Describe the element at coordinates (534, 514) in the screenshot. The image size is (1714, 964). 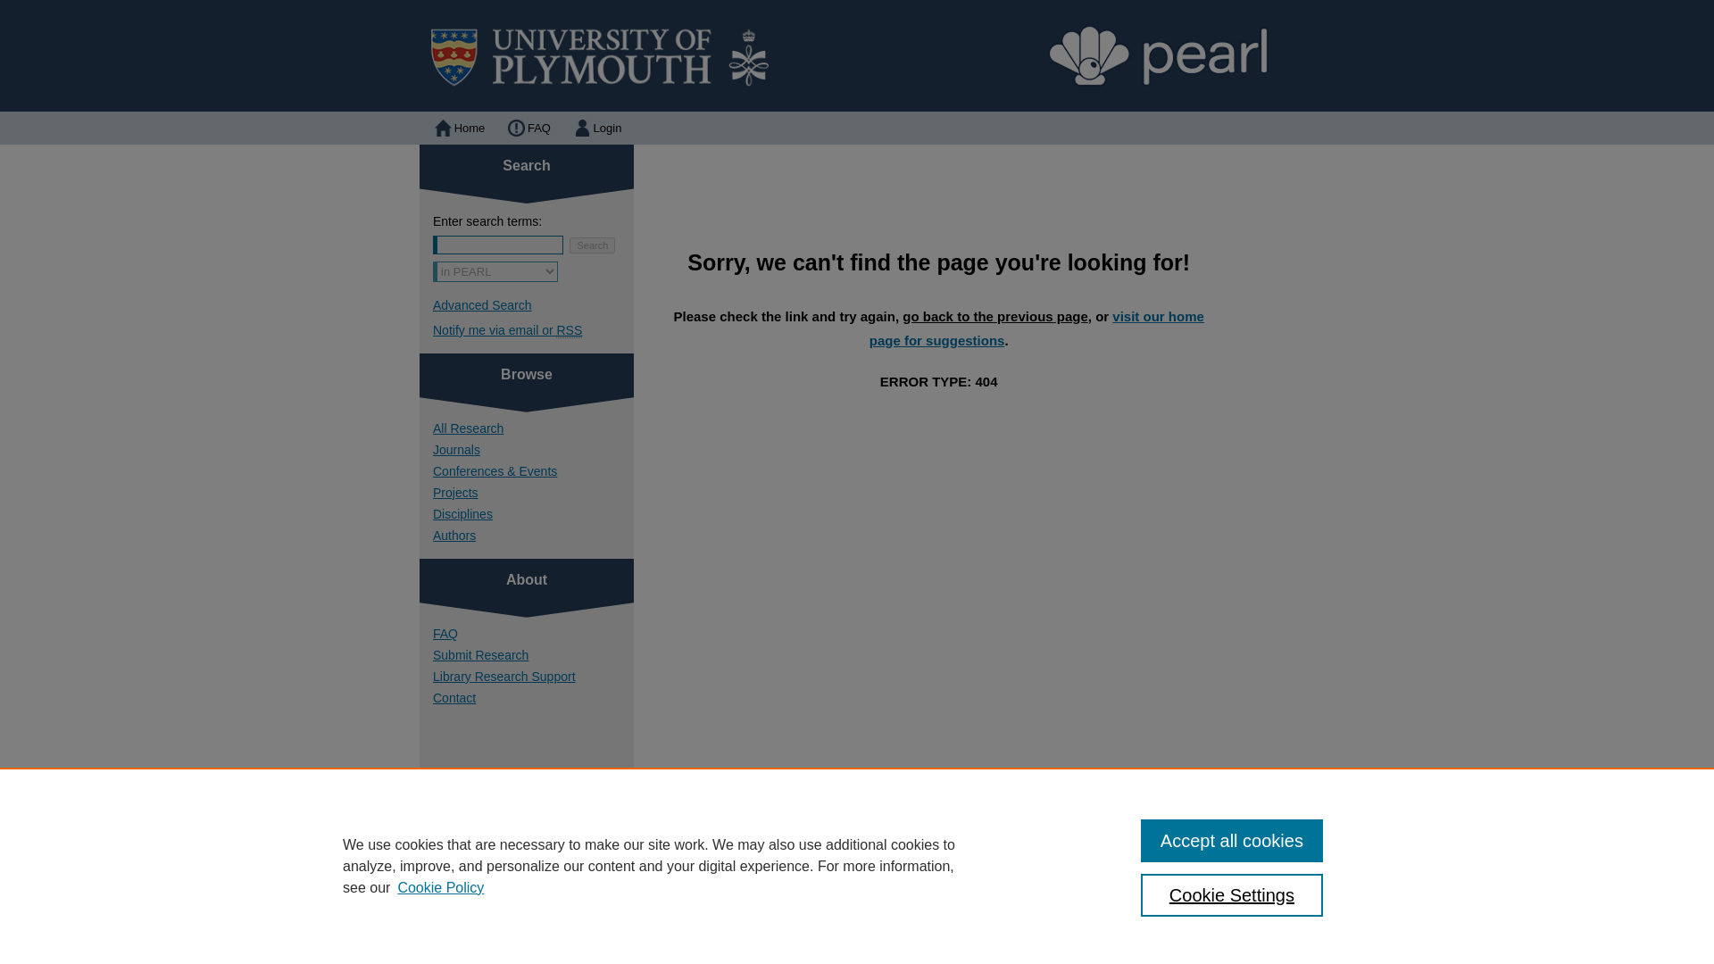
I see `Browse by Disciplines` at that location.